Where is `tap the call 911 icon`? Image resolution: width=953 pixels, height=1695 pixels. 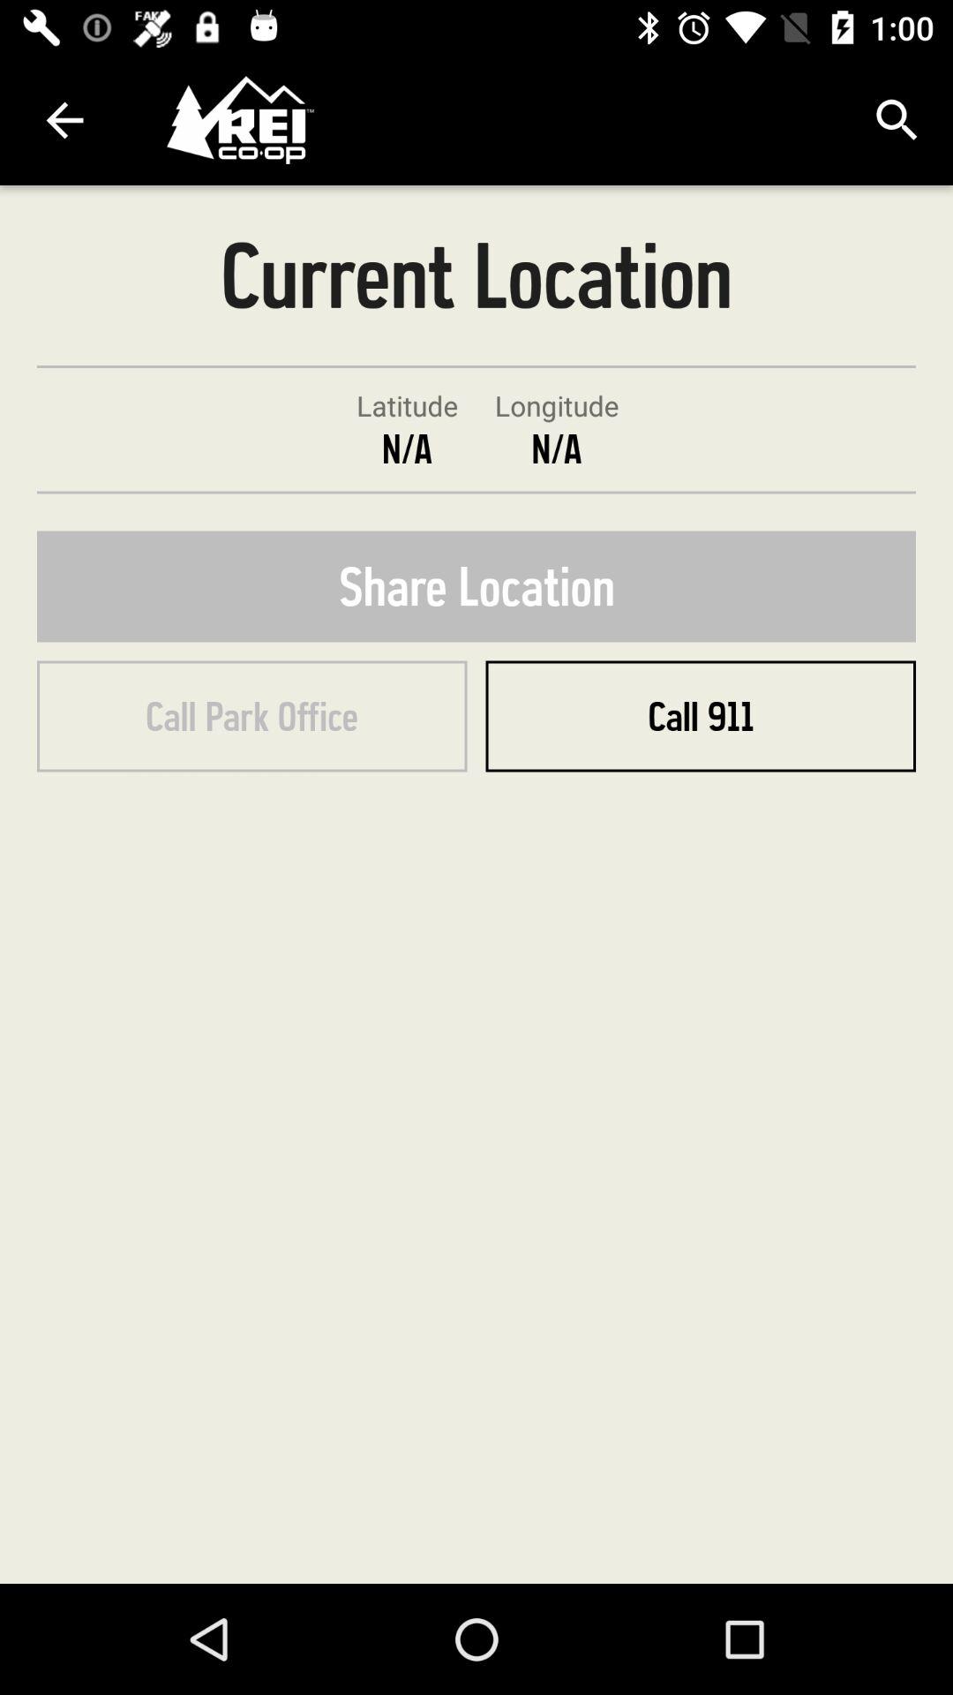 tap the call 911 icon is located at coordinates (701, 716).